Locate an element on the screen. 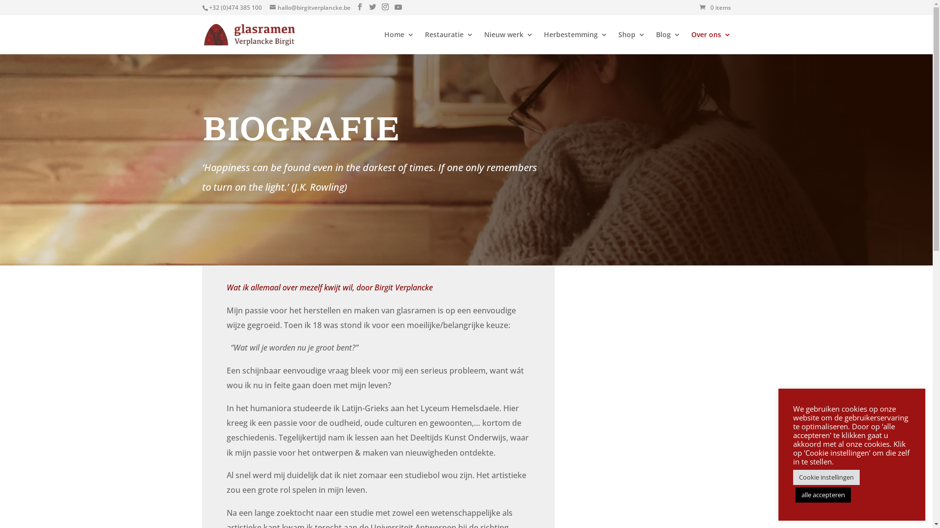  Herbestemming is located at coordinates (575, 43).